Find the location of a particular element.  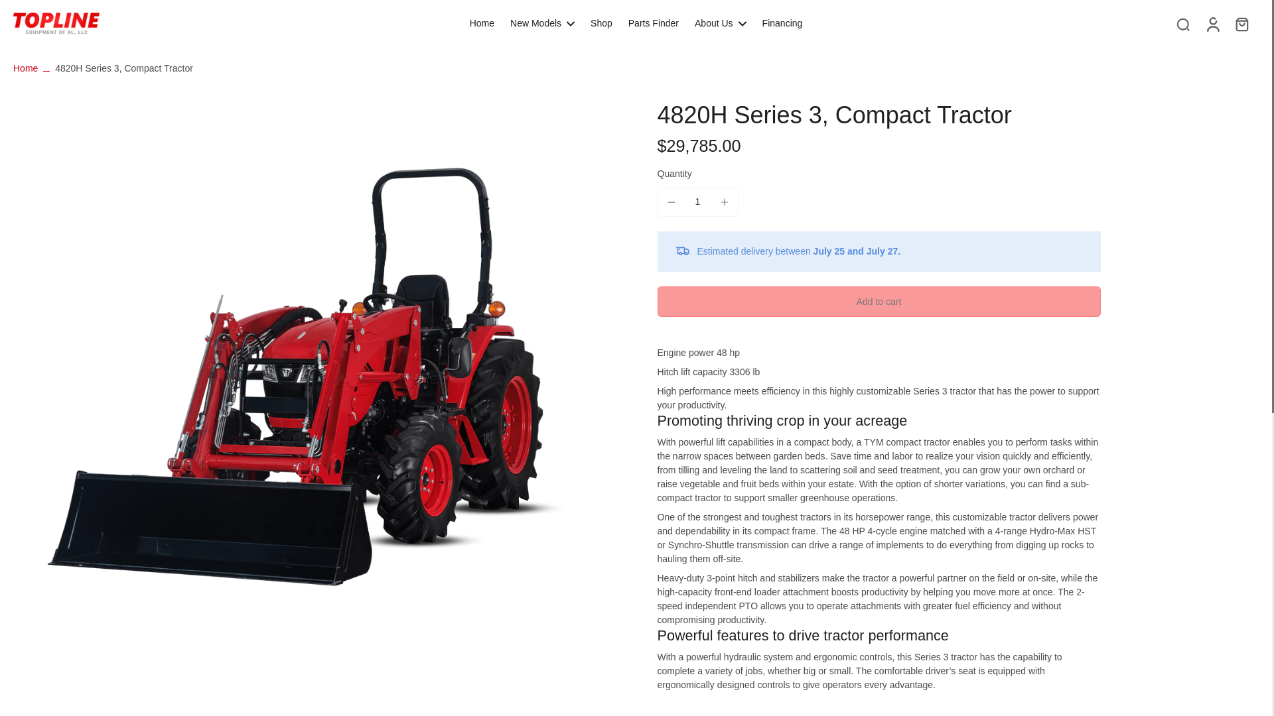

About Us is located at coordinates (721, 23).